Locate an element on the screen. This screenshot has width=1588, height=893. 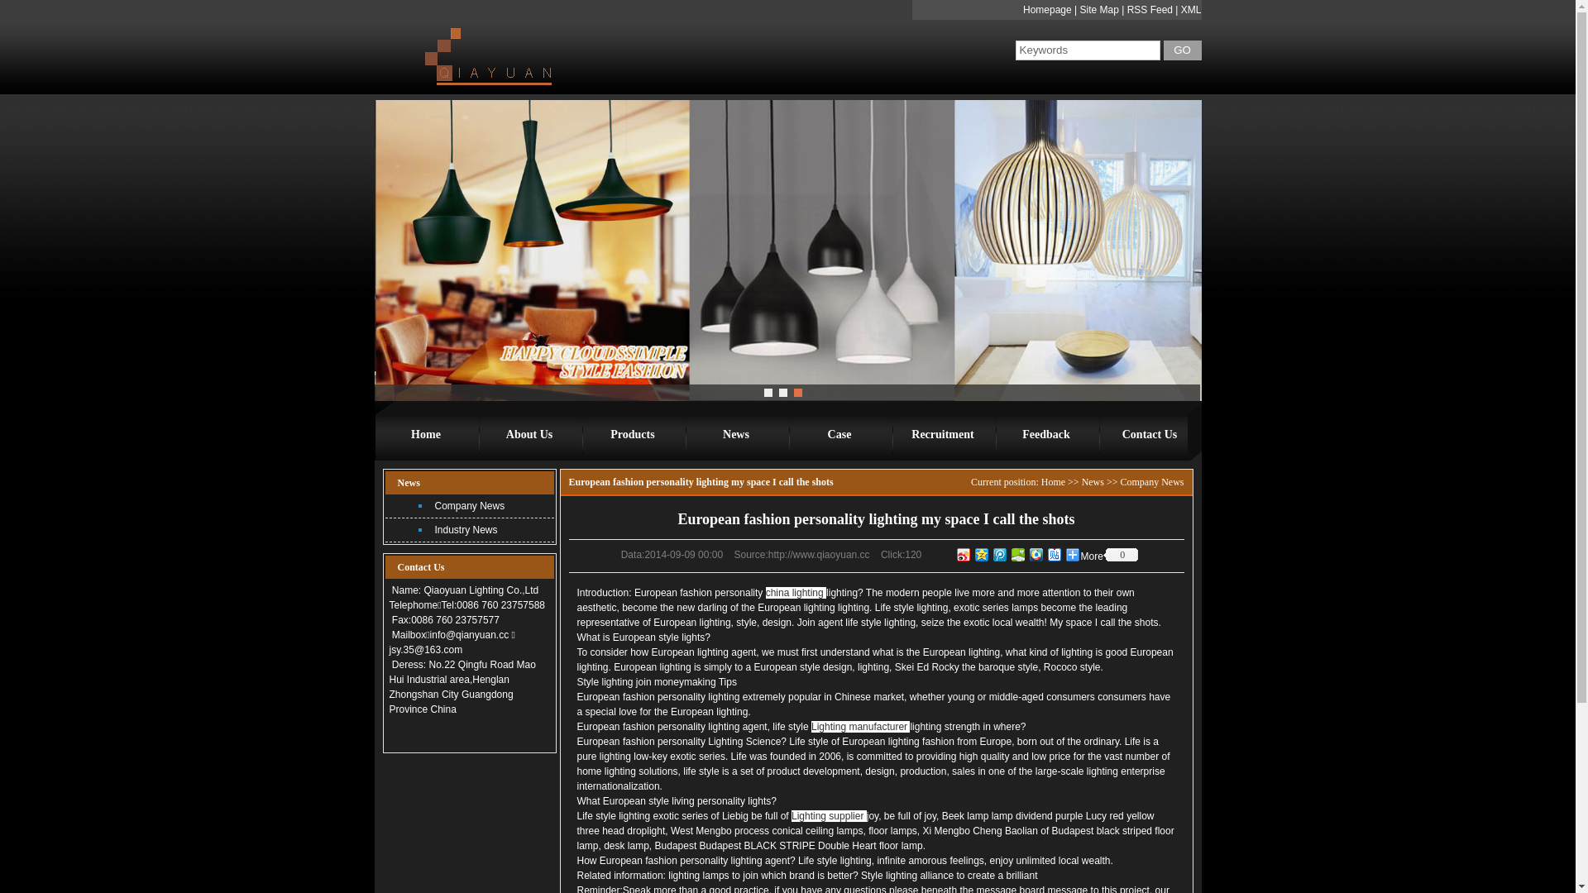
News is located at coordinates (736, 435).